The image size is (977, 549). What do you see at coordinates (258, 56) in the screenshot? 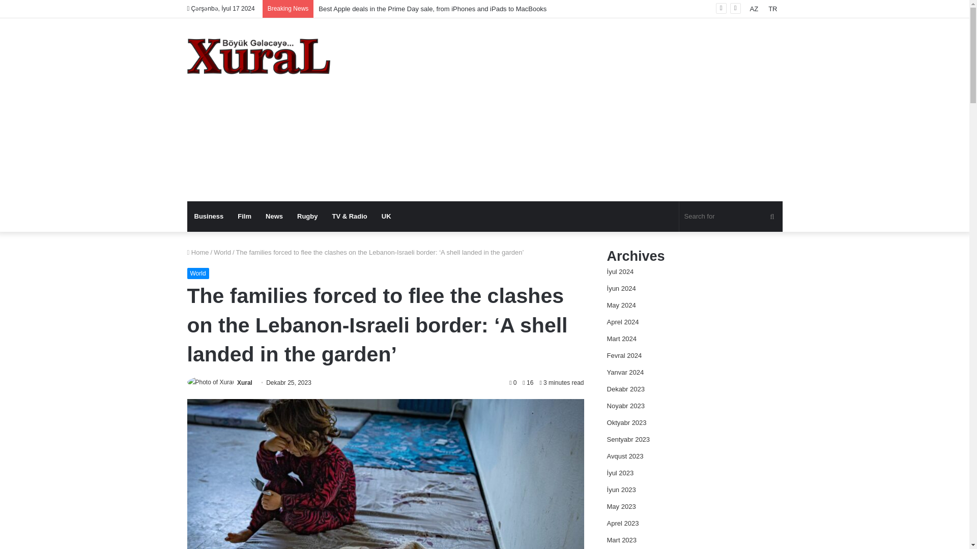
I see `Xural` at bounding box center [258, 56].